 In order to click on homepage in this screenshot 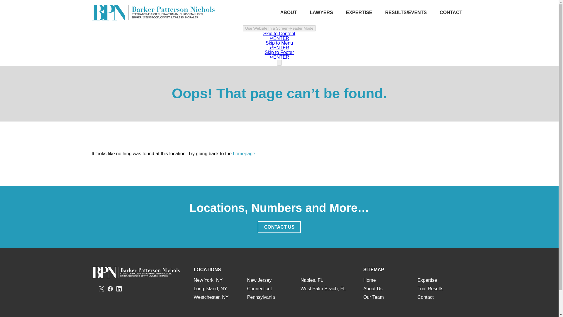, I will do `click(244, 154)`.